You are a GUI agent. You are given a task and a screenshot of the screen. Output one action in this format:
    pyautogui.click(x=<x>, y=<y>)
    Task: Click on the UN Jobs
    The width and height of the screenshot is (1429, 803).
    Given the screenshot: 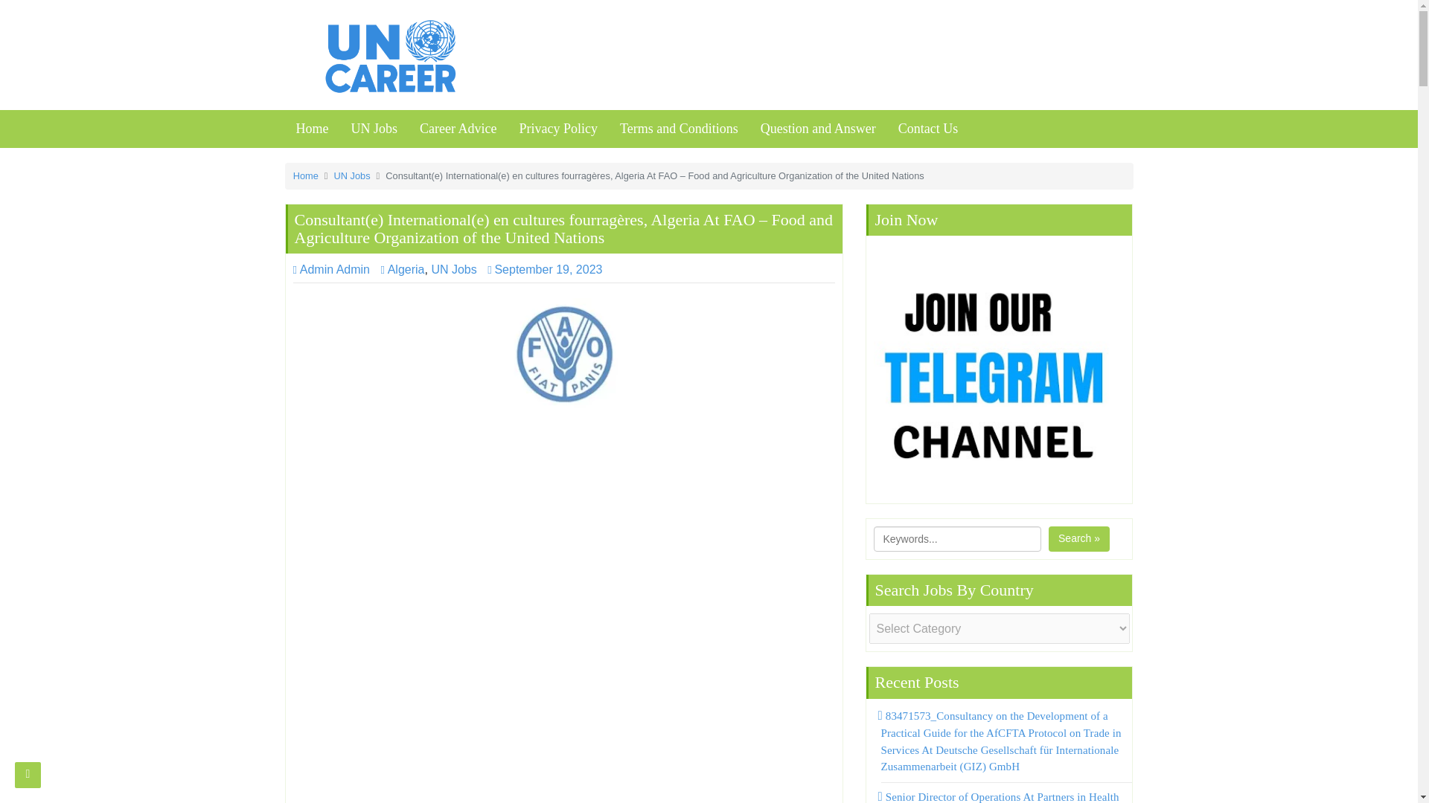 What is the action you would take?
    pyautogui.click(x=374, y=129)
    